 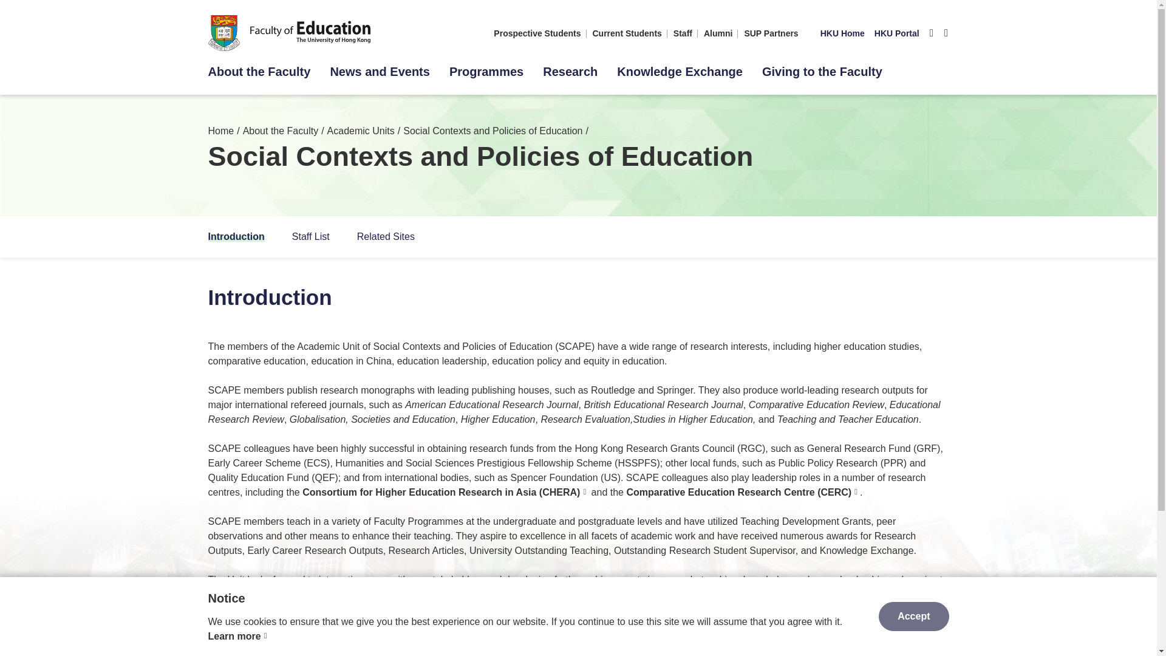 I want to click on News and Events, so click(x=380, y=71).